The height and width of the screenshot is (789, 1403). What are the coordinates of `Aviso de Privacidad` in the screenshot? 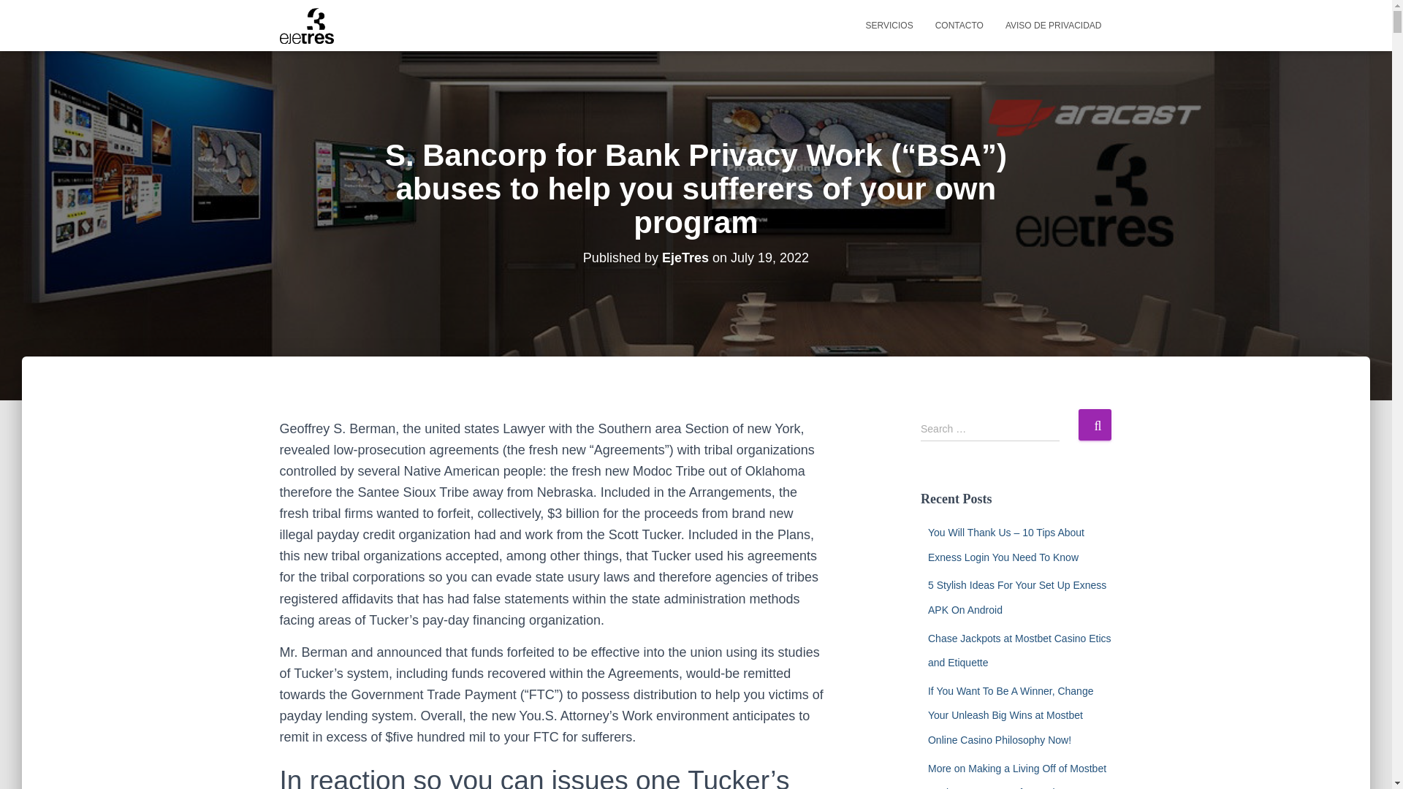 It's located at (1054, 25).